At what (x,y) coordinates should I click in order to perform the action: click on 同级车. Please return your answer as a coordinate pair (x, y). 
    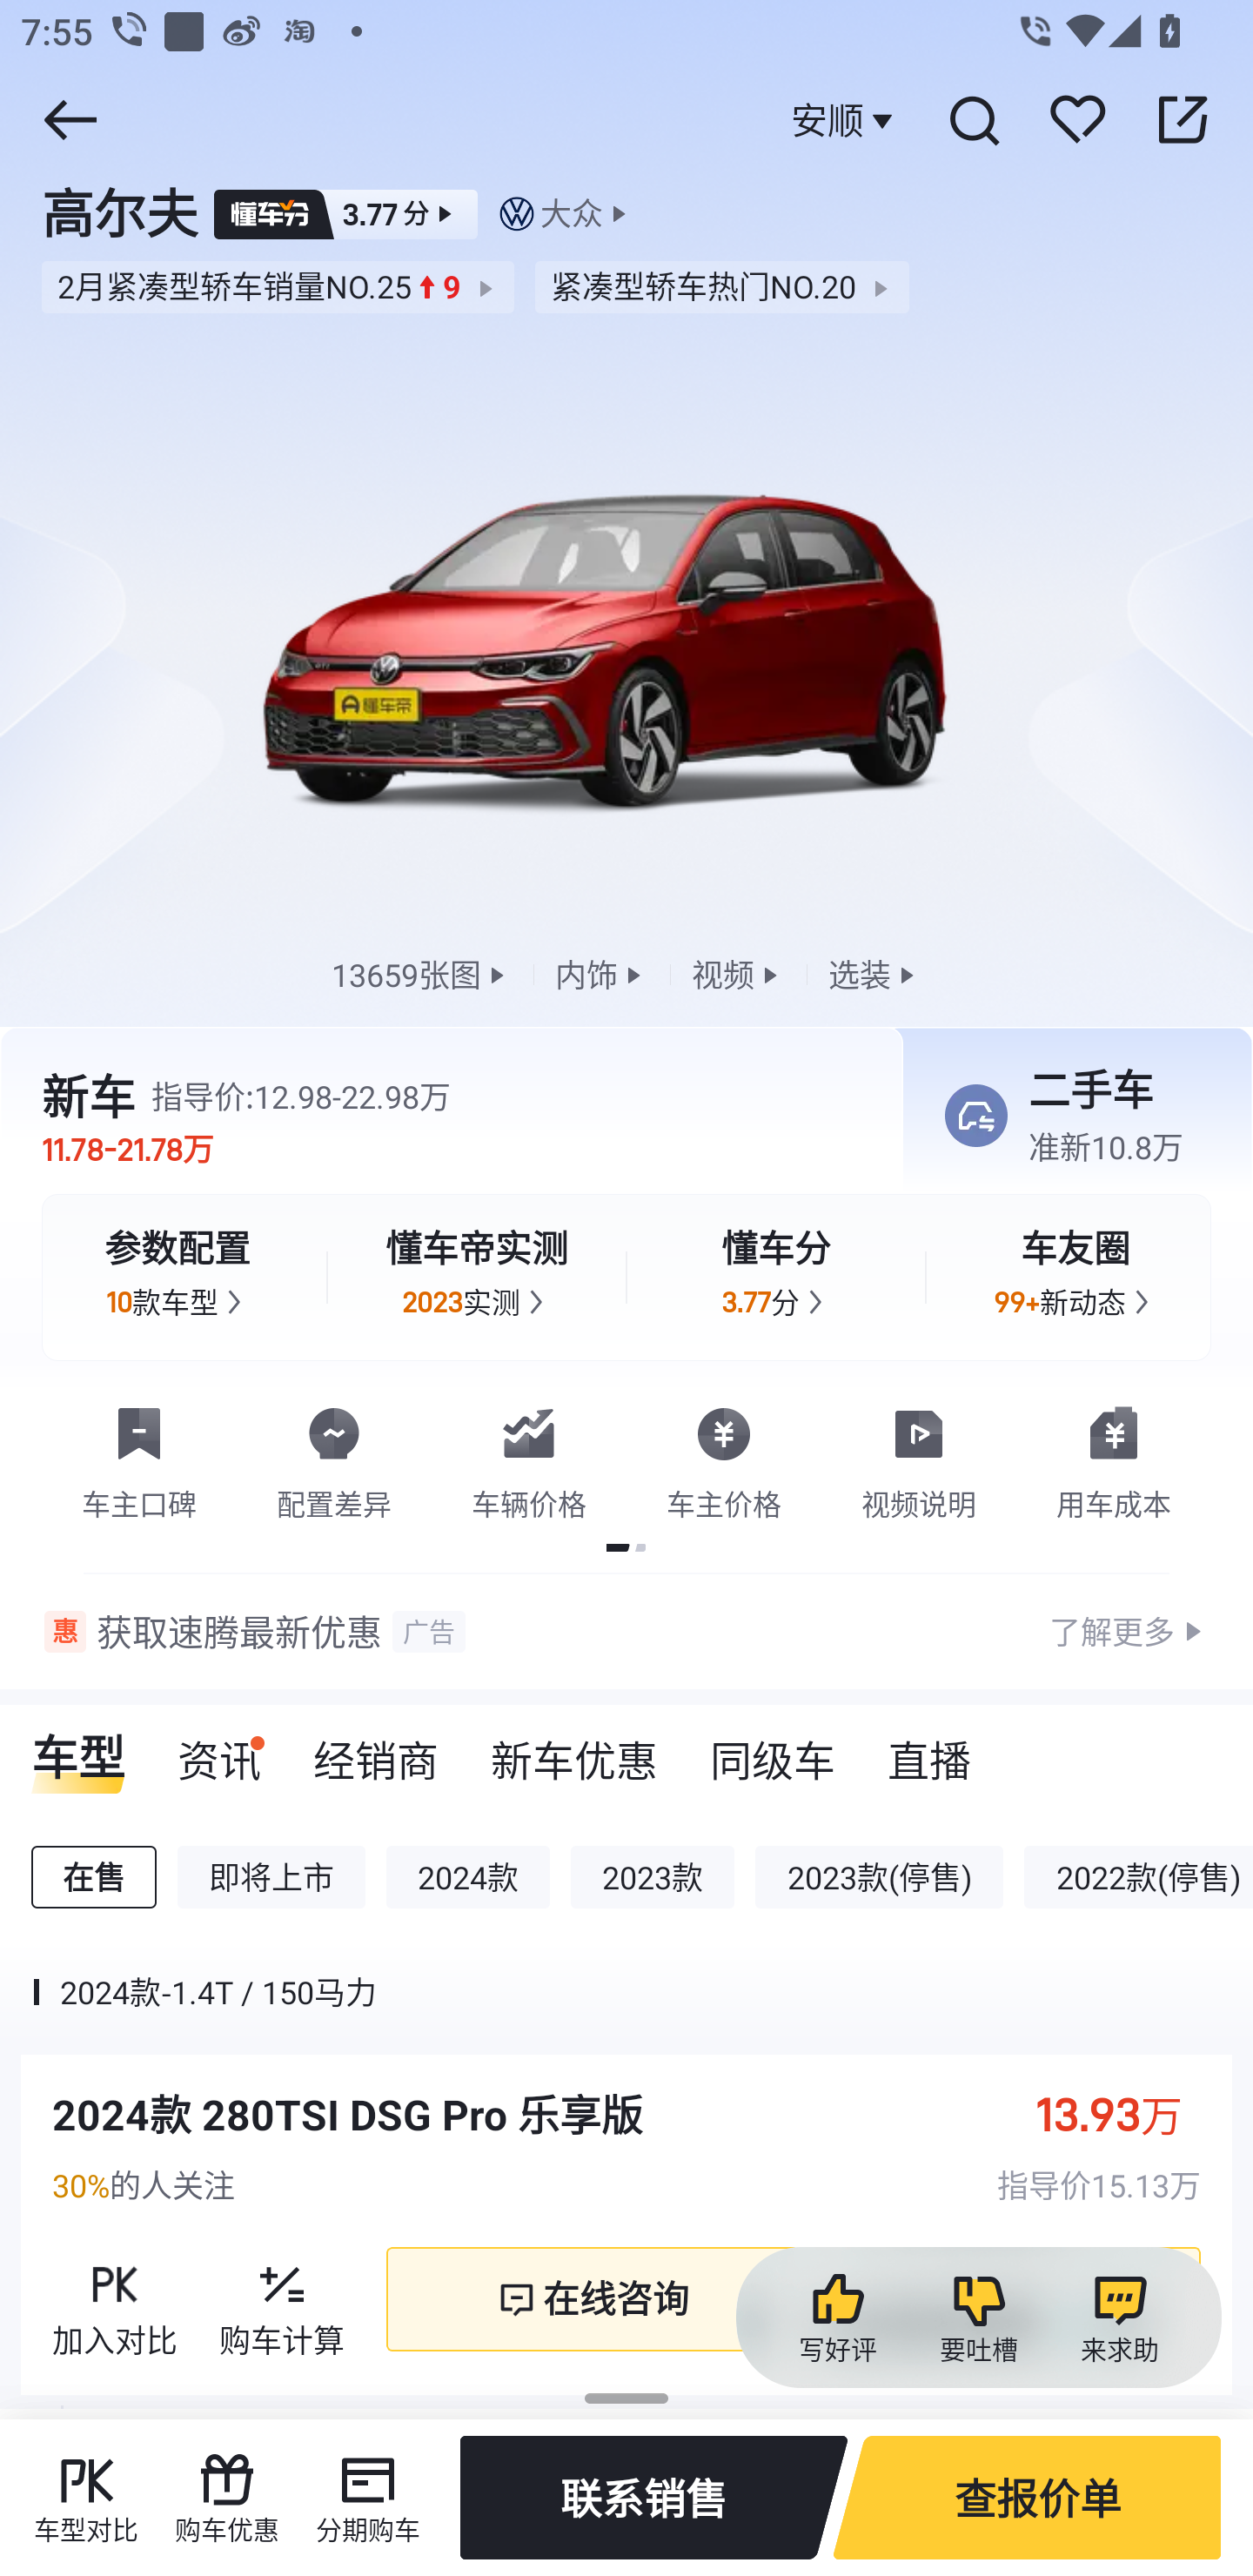
    Looking at the image, I should click on (773, 1750).